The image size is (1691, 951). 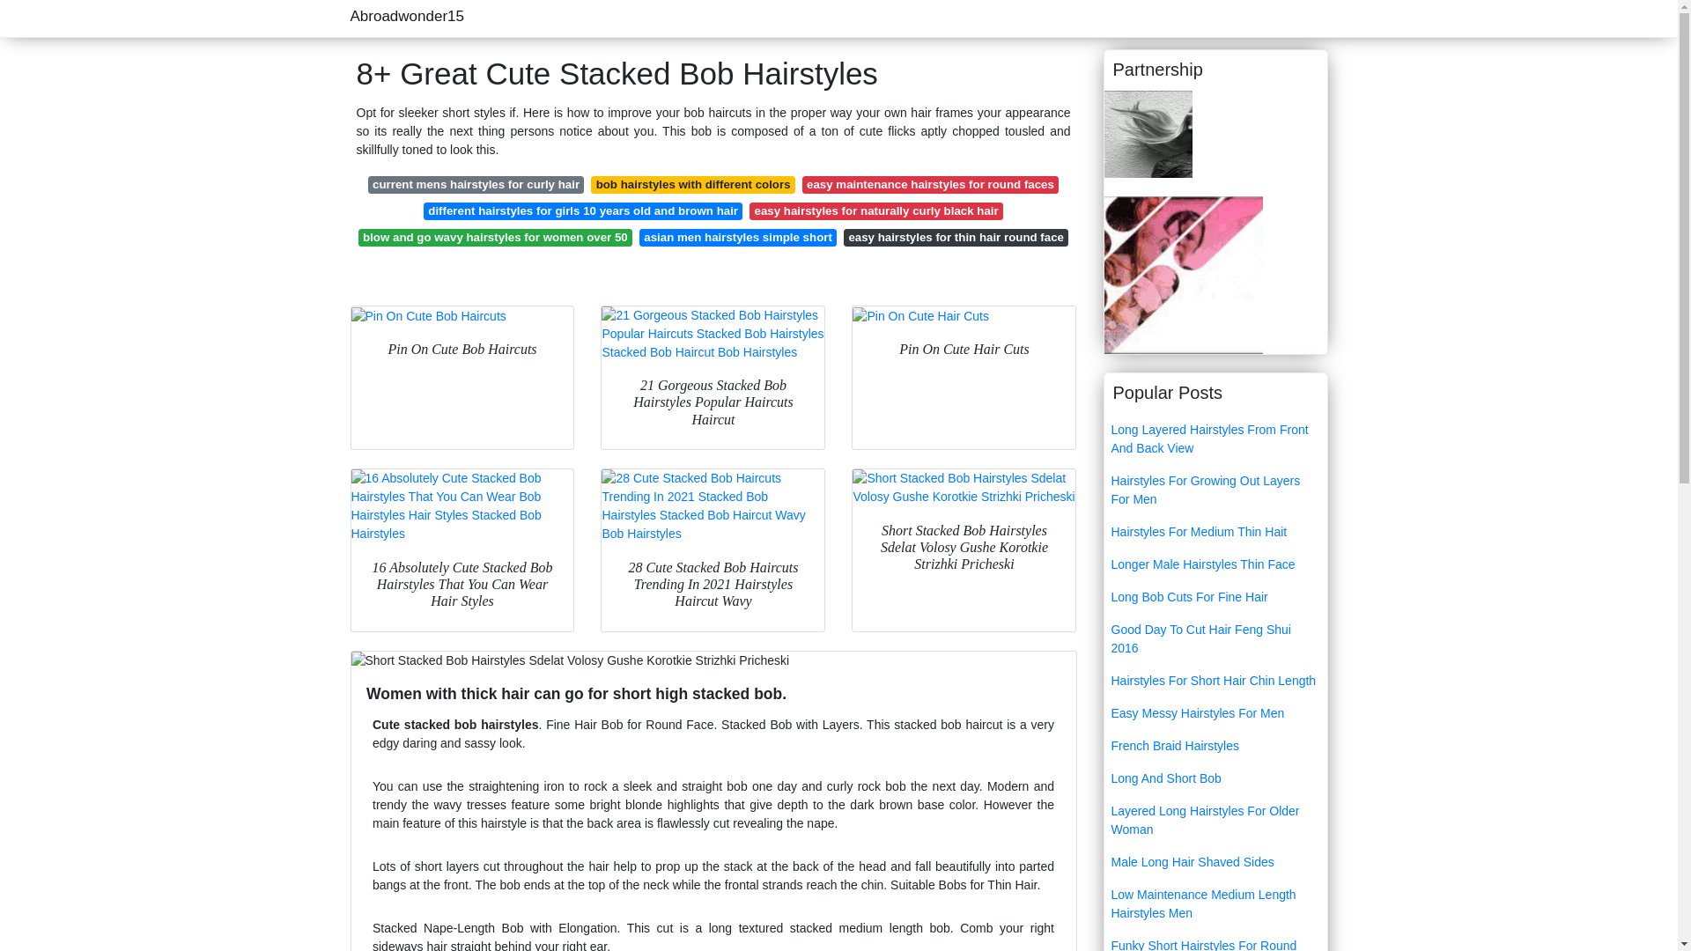 What do you see at coordinates (1215, 778) in the screenshot?
I see `Long And Short Bob` at bounding box center [1215, 778].